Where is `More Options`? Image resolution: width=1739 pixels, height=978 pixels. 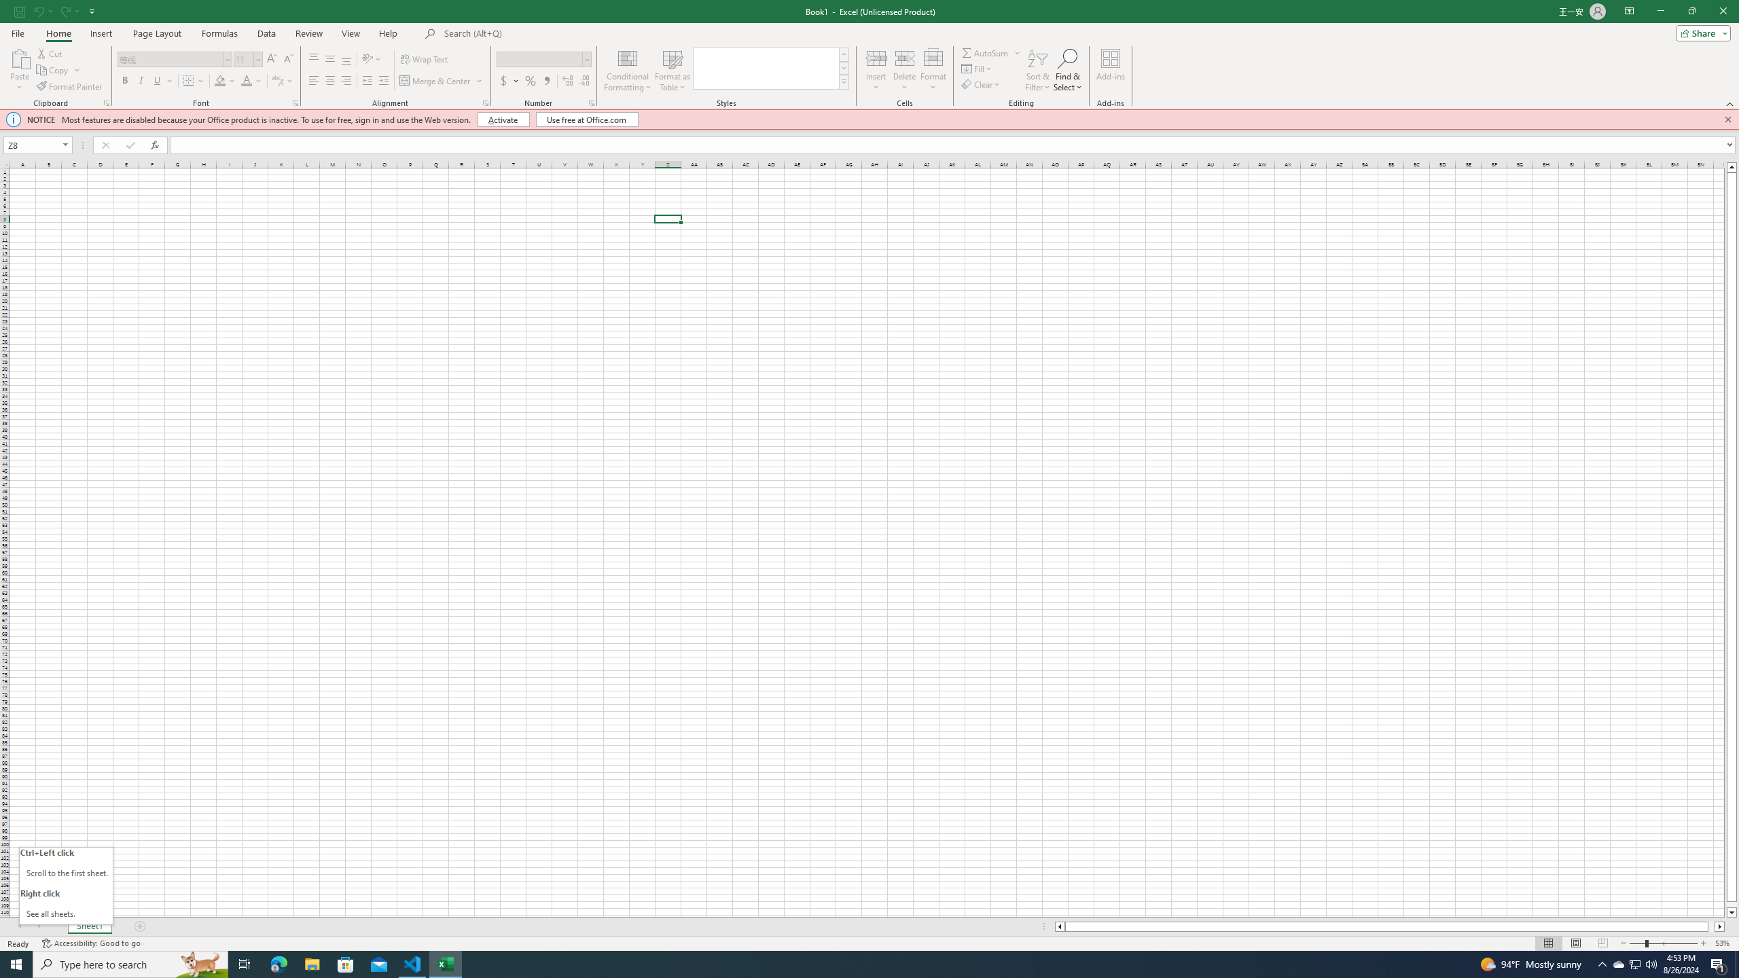
More Options is located at coordinates (1018, 53).